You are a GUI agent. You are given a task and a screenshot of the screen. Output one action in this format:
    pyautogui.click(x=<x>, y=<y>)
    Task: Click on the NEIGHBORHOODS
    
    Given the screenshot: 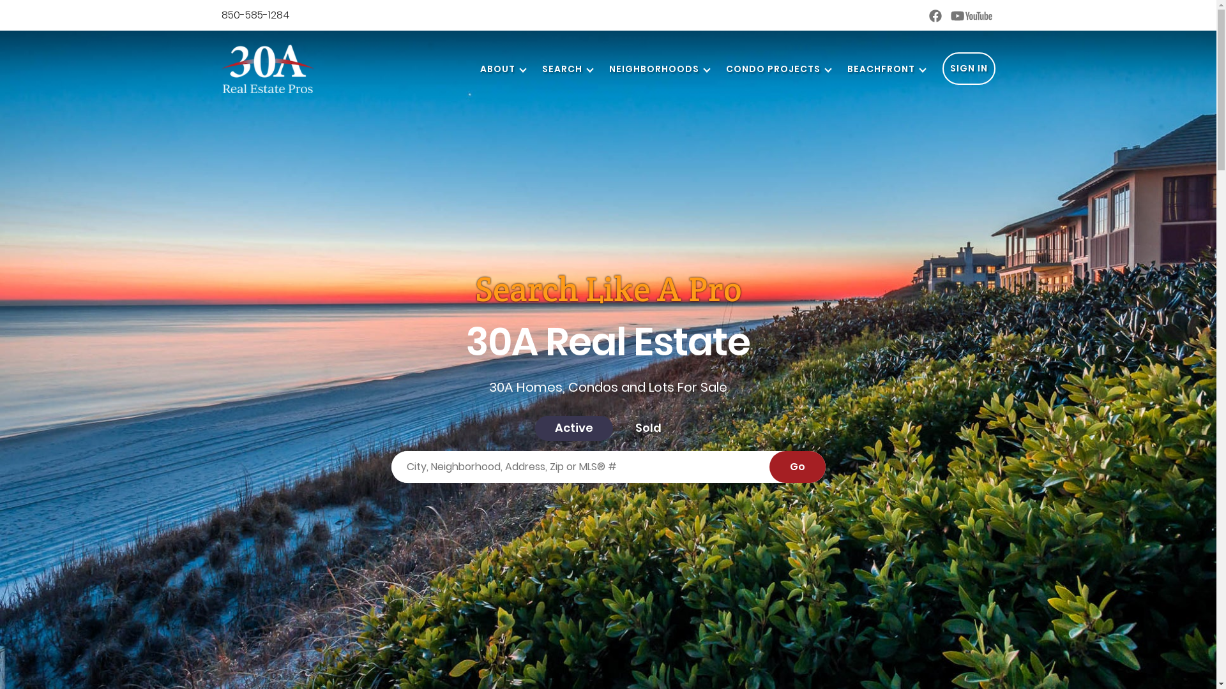 What is the action you would take?
    pyautogui.click(x=654, y=69)
    